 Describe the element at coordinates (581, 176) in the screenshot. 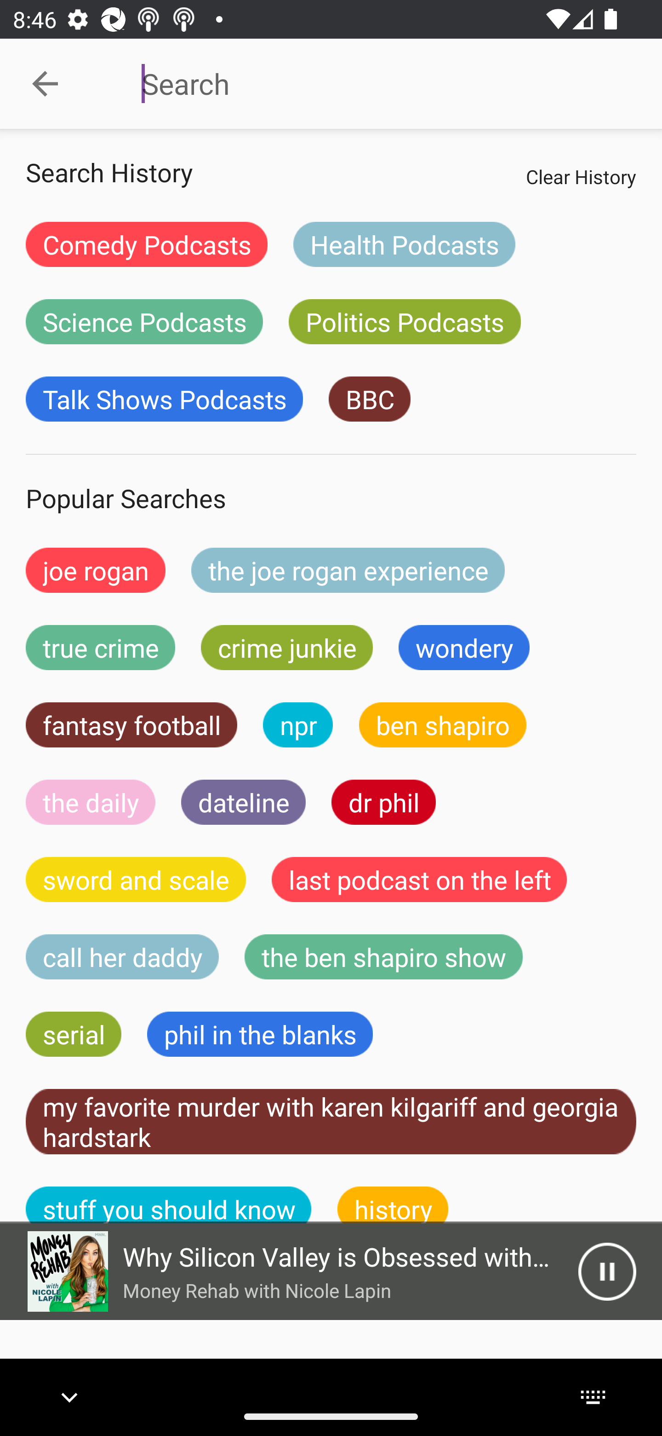

I see `Clear History` at that location.